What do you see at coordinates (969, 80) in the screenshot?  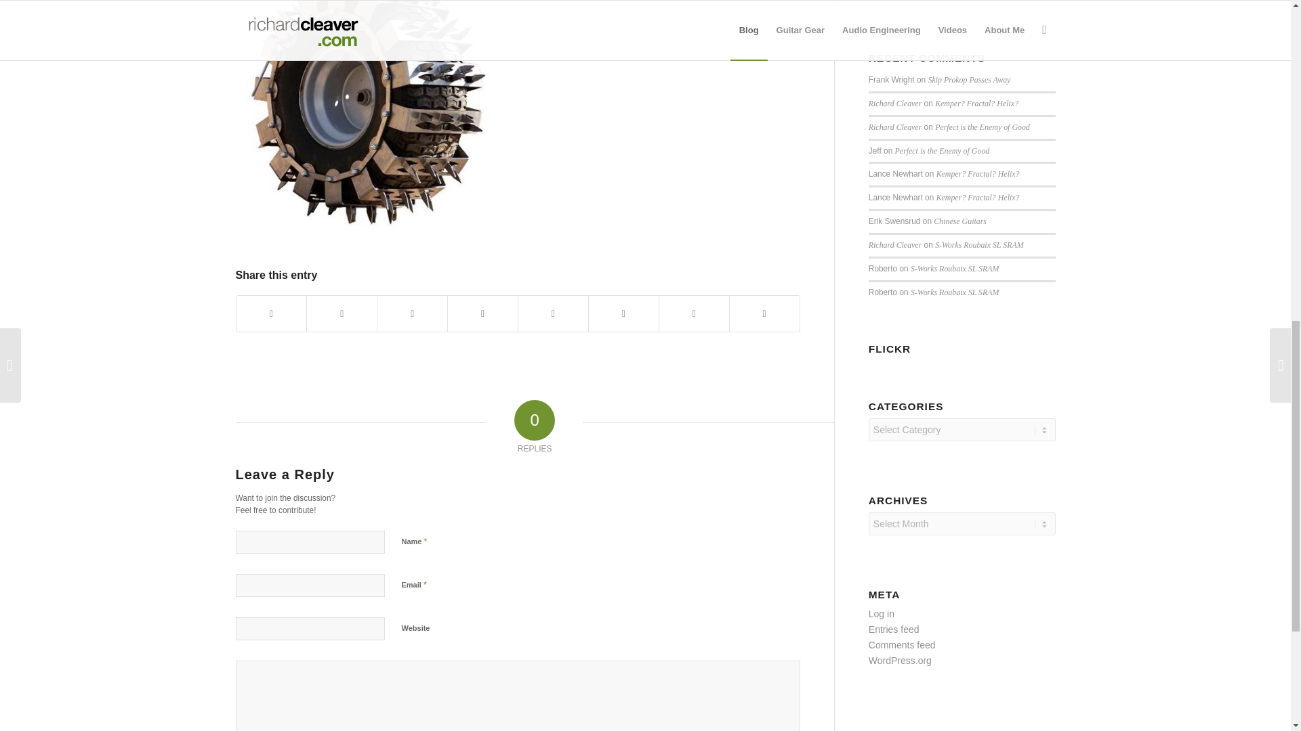 I see `Skip Prokop Passes Away` at bounding box center [969, 80].